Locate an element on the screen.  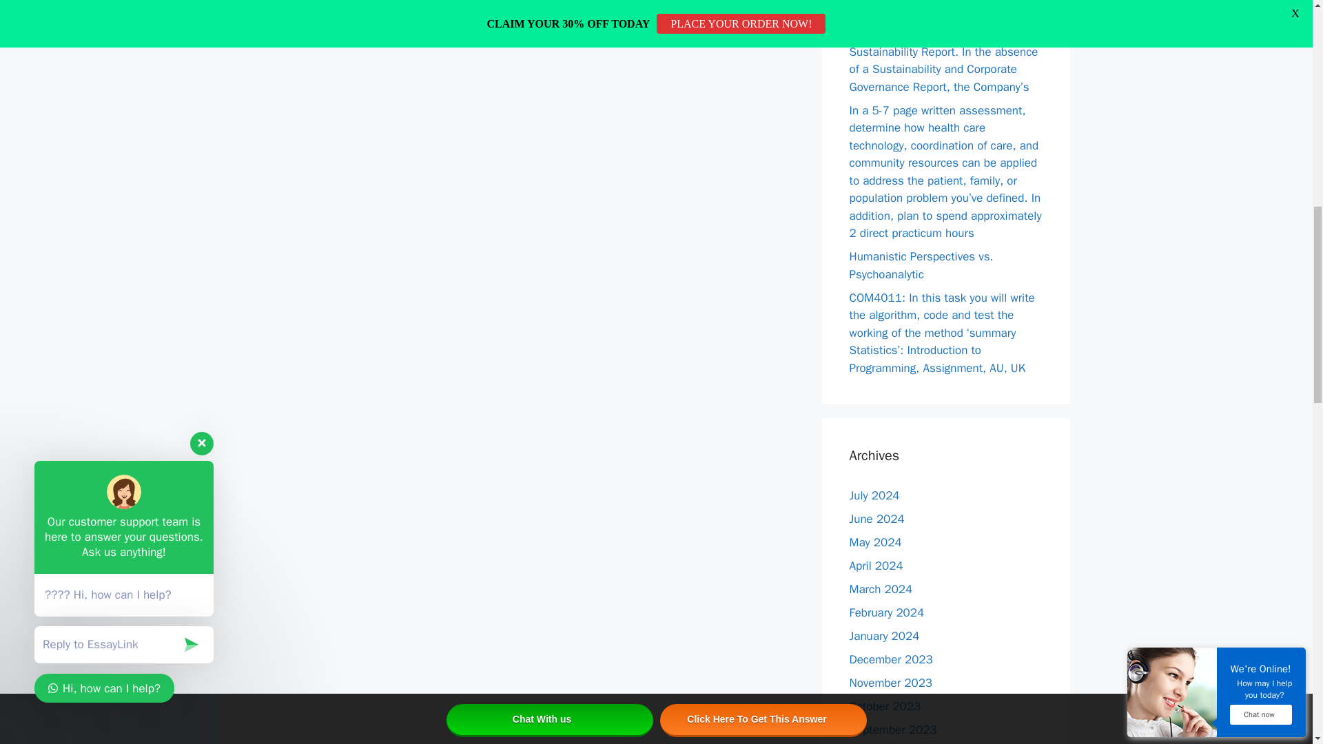
February 2024 is located at coordinates (886, 612).